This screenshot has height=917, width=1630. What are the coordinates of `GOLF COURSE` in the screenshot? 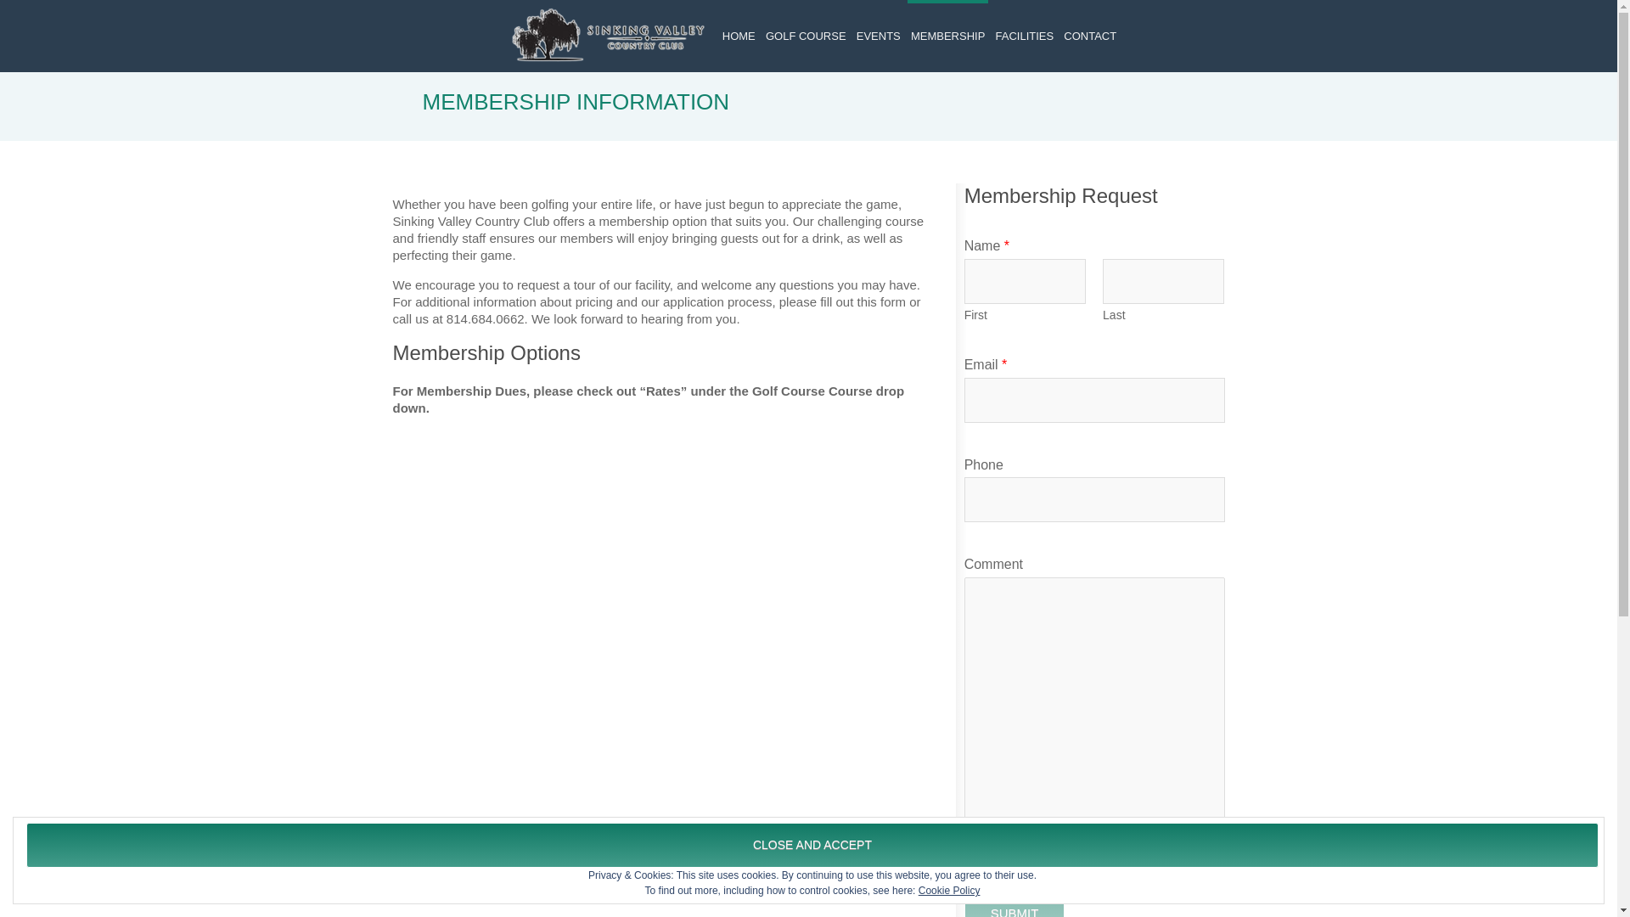 It's located at (806, 36).